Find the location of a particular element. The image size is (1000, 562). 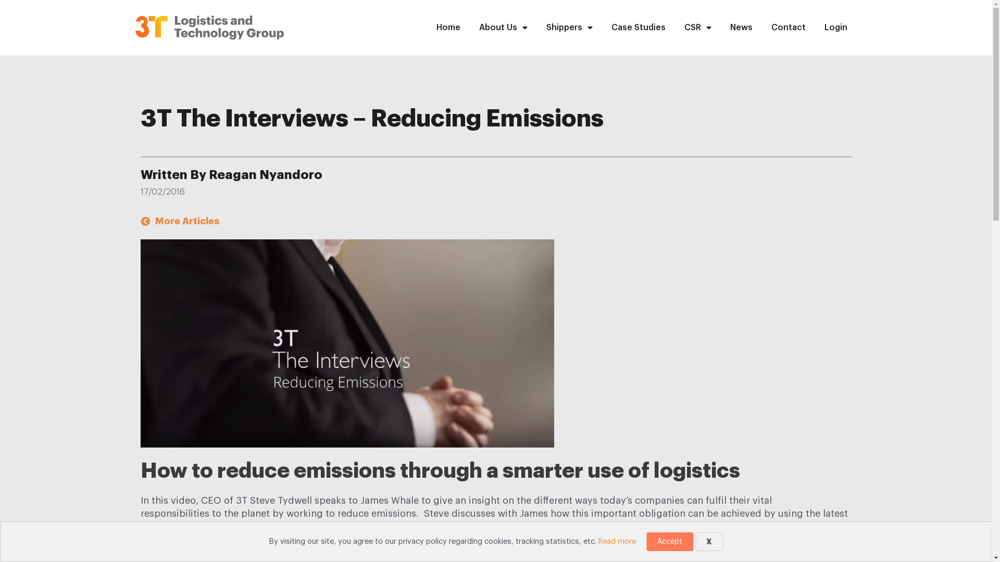

Contact is located at coordinates (789, 28).